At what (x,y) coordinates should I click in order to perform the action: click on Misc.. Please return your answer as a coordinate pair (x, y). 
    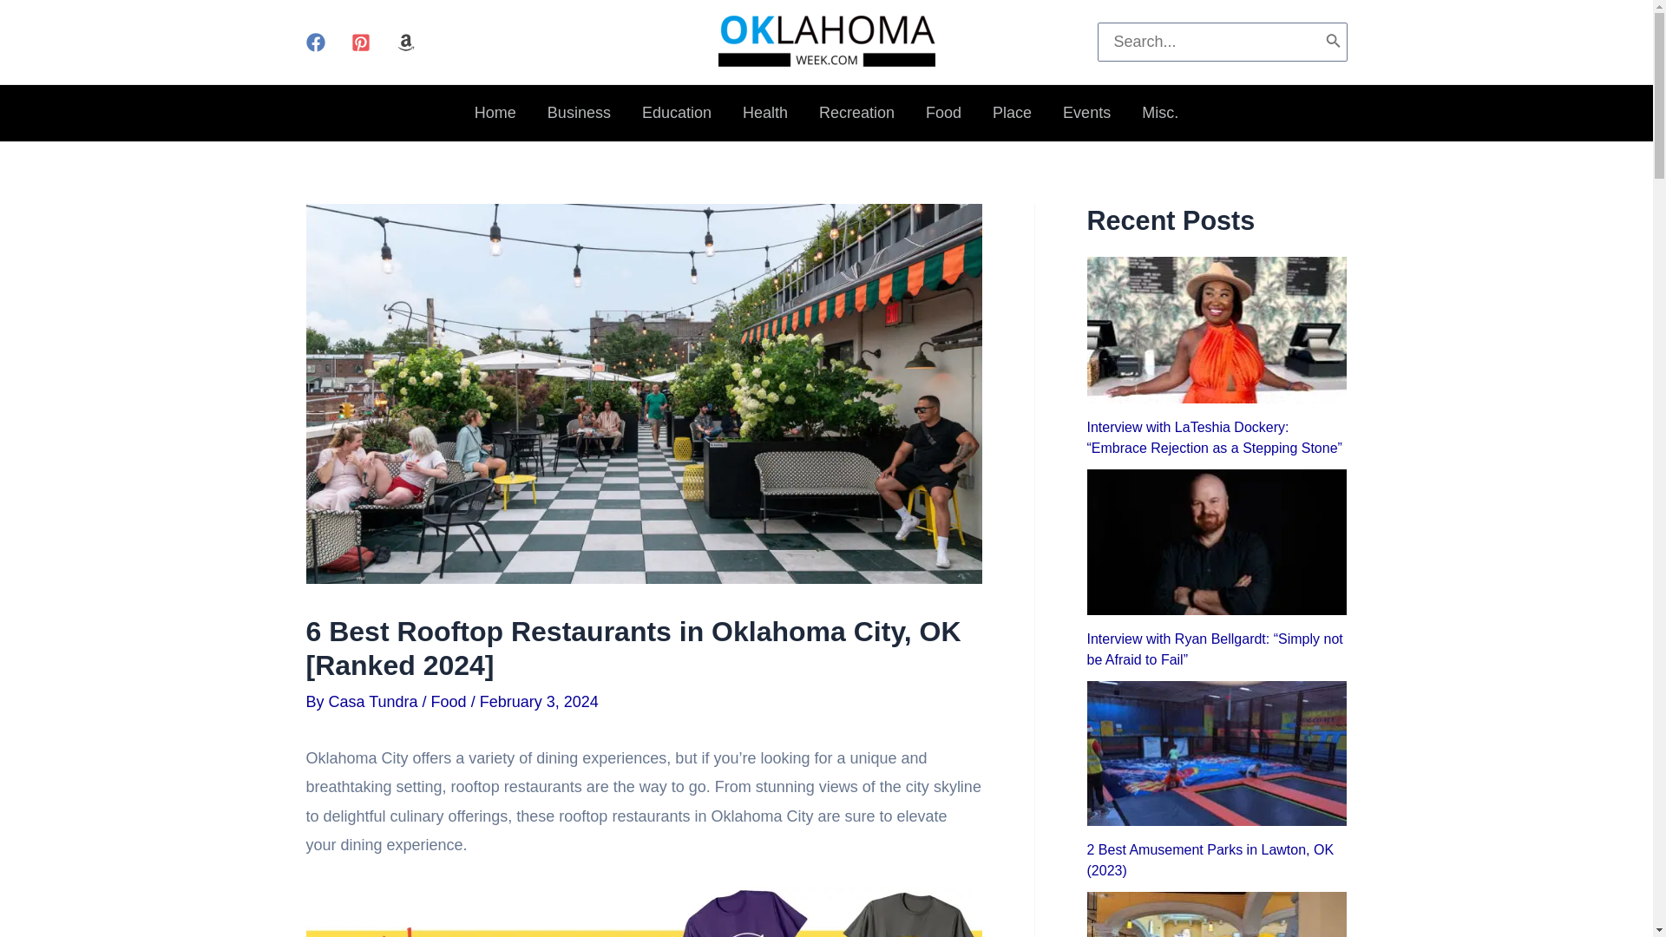
    Looking at the image, I should click on (1159, 113).